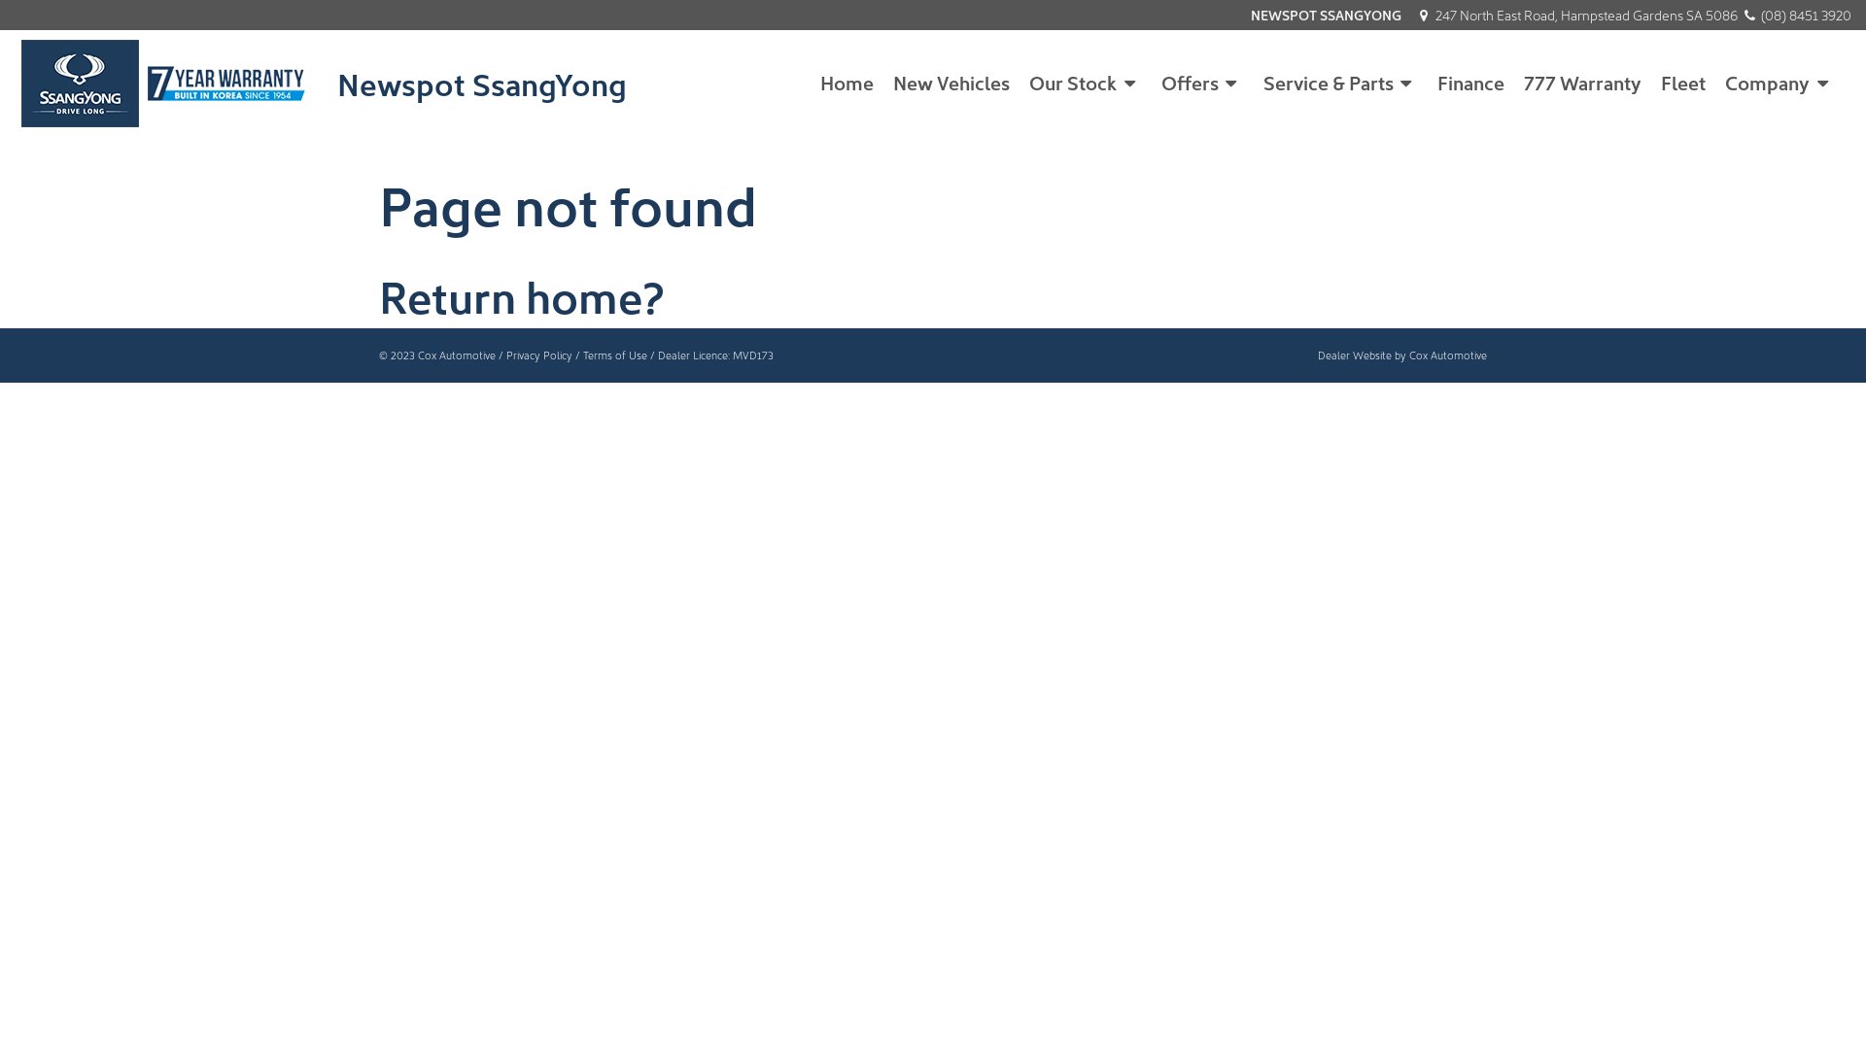 The image size is (1866, 1049). Describe the element at coordinates (847, 81) in the screenshot. I see `Home` at that location.